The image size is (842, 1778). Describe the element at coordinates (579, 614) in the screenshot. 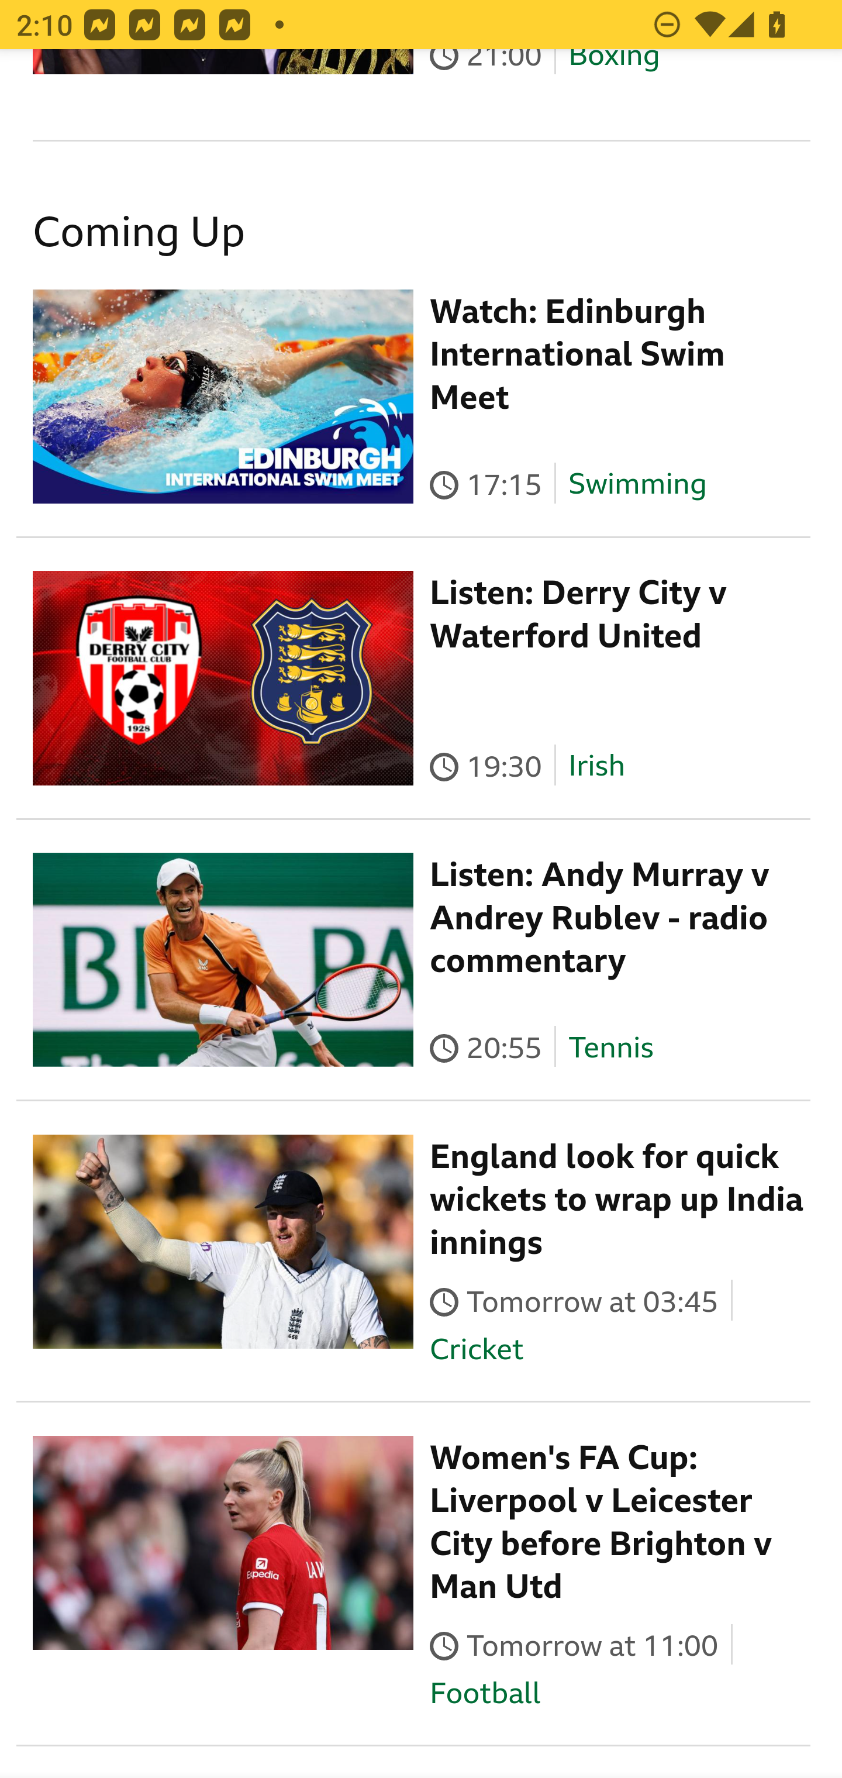

I see `Listen: Derry City v Waterford United` at that location.